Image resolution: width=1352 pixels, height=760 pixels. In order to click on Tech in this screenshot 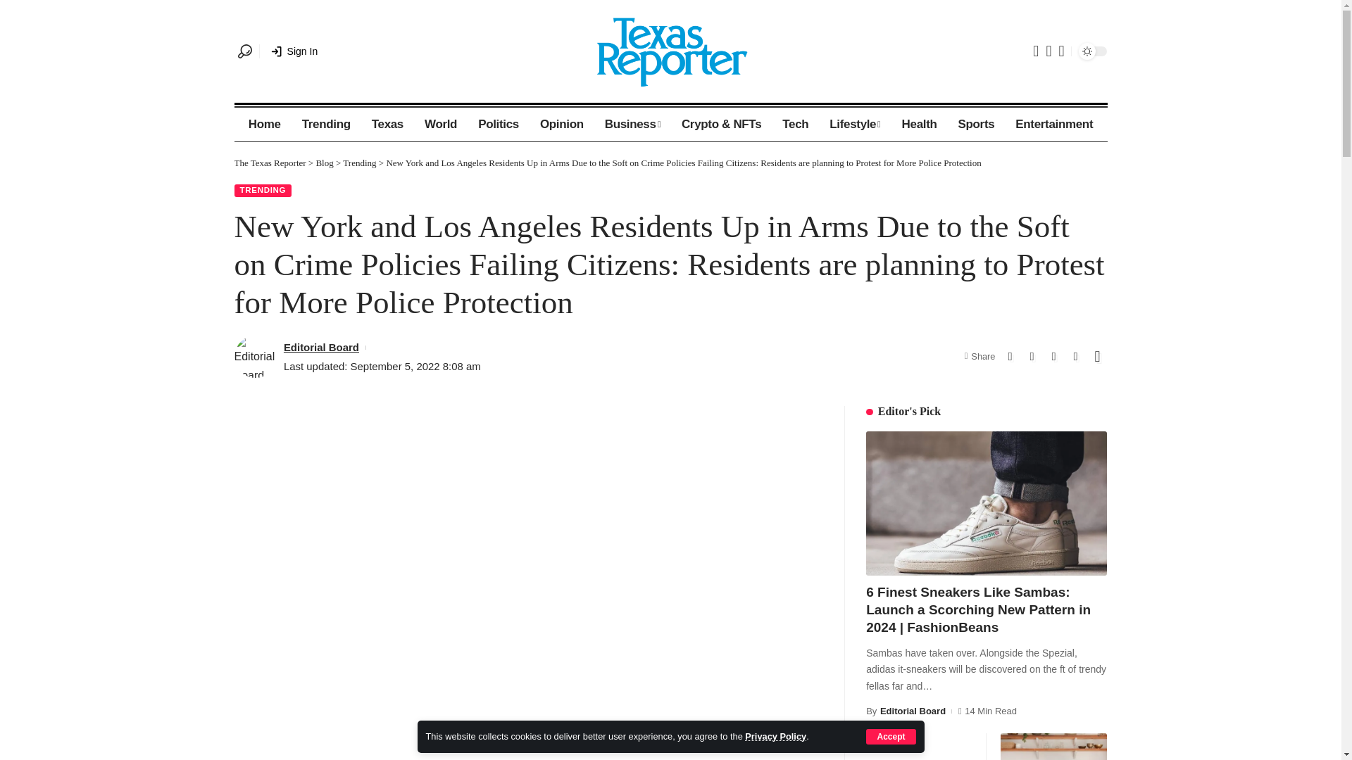, I will do `click(796, 124)`.